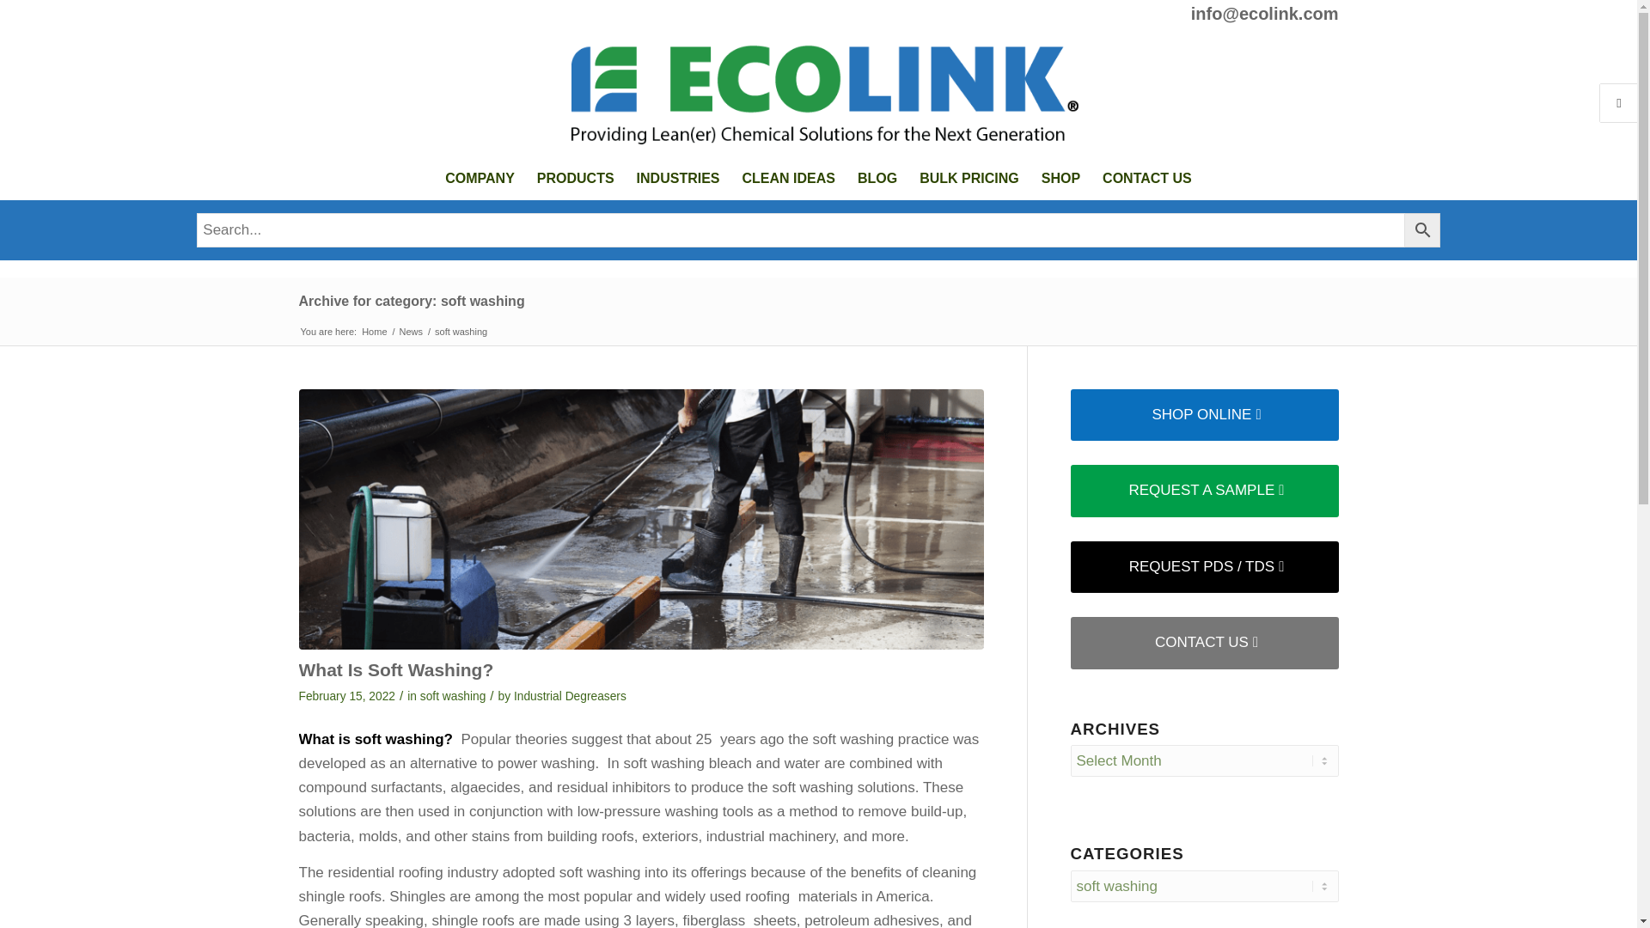 The width and height of the screenshot is (1650, 928). I want to click on COMPANY, so click(480, 179).